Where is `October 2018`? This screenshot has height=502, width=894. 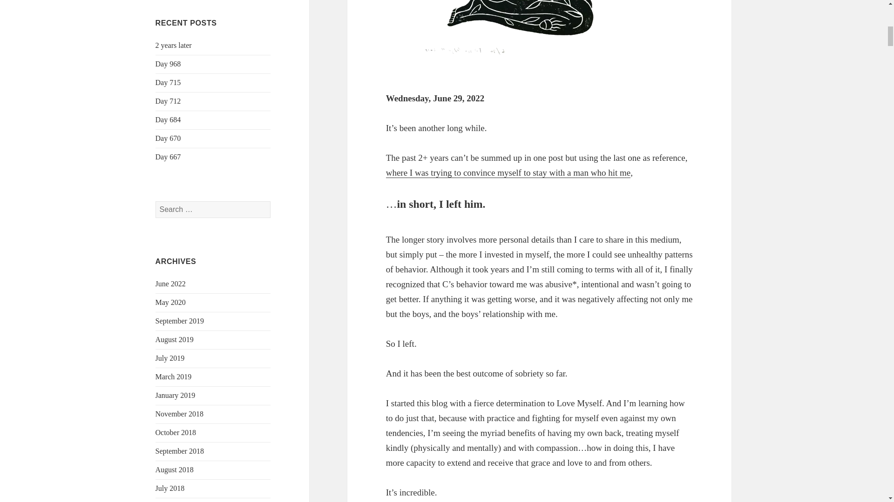
October 2018 is located at coordinates (176, 432).